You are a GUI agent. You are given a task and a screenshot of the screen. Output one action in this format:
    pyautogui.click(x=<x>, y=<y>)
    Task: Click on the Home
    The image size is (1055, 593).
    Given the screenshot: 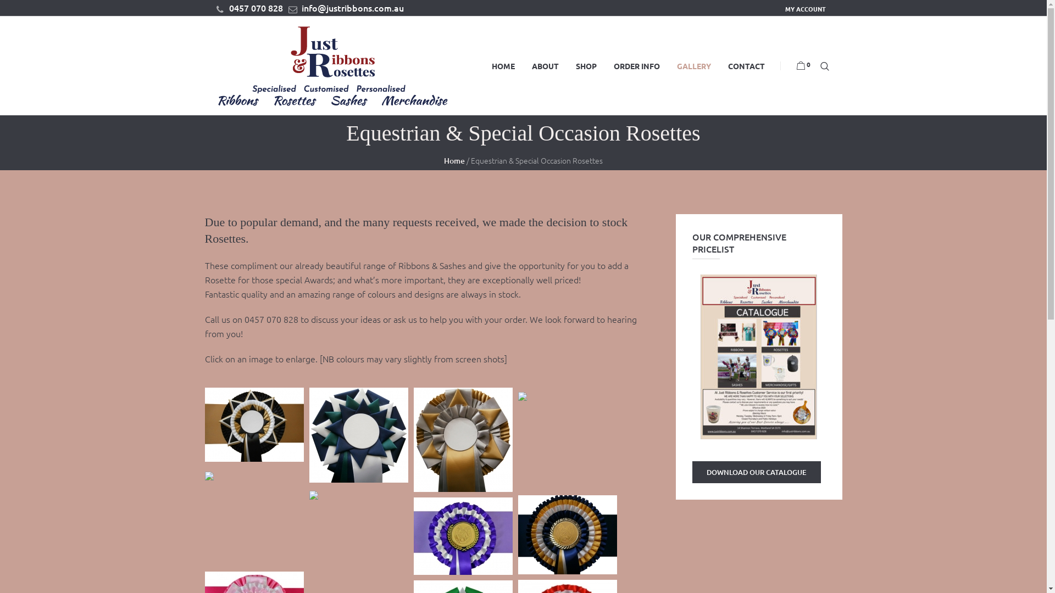 What is the action you would take?
    pyautogui.click(x=454, y=160)
    